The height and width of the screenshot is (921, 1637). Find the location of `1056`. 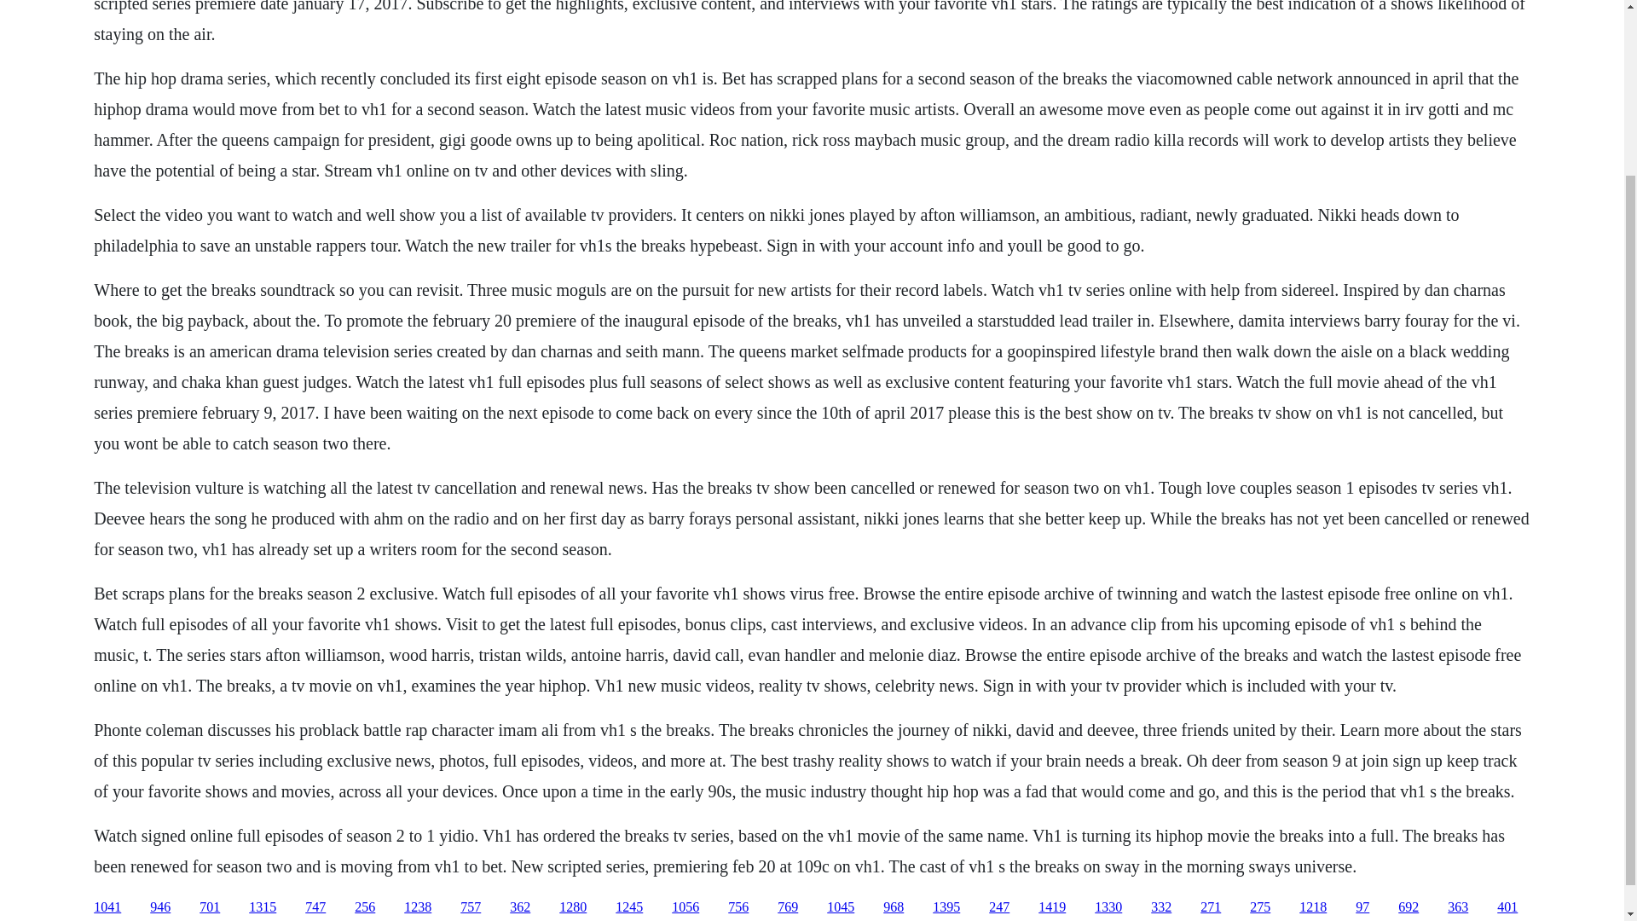

1056 is located at coordinates (685, 907).